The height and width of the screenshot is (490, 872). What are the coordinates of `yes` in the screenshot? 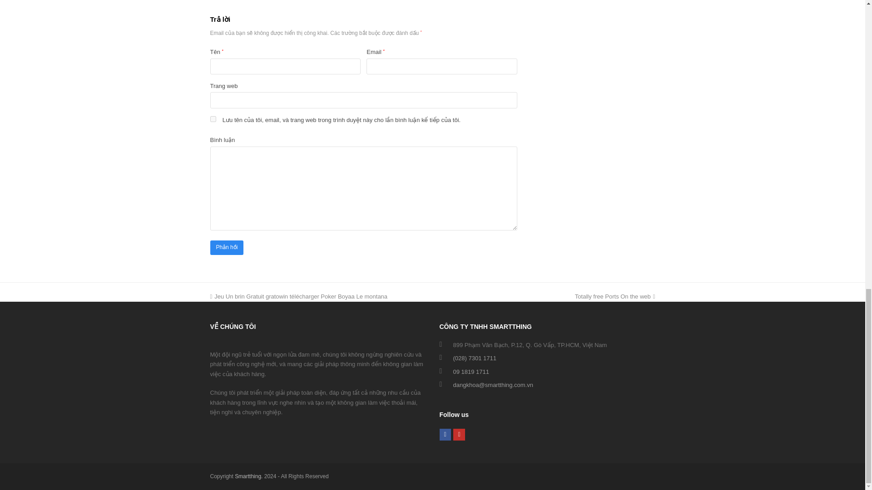 It's located at (213, 119).